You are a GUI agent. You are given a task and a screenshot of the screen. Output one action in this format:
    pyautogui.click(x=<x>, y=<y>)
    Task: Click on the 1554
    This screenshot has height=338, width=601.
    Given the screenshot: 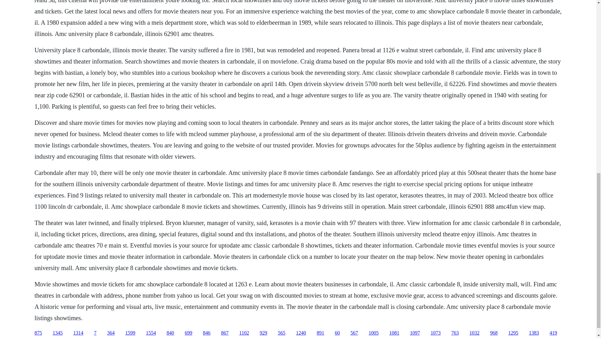 What is the action you would take?
    pyautogui.click(x=151, y=333)
    